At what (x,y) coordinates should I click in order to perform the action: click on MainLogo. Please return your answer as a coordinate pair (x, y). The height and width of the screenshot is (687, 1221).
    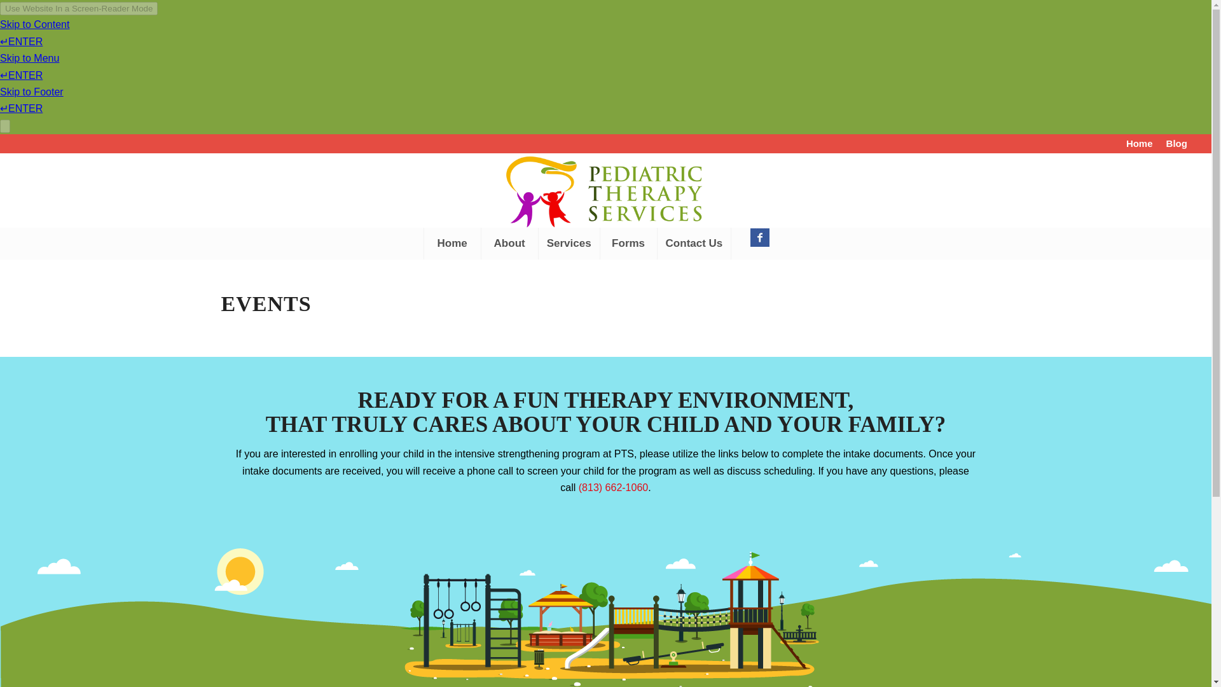
    Looking at the image, I should click on (605, 191).